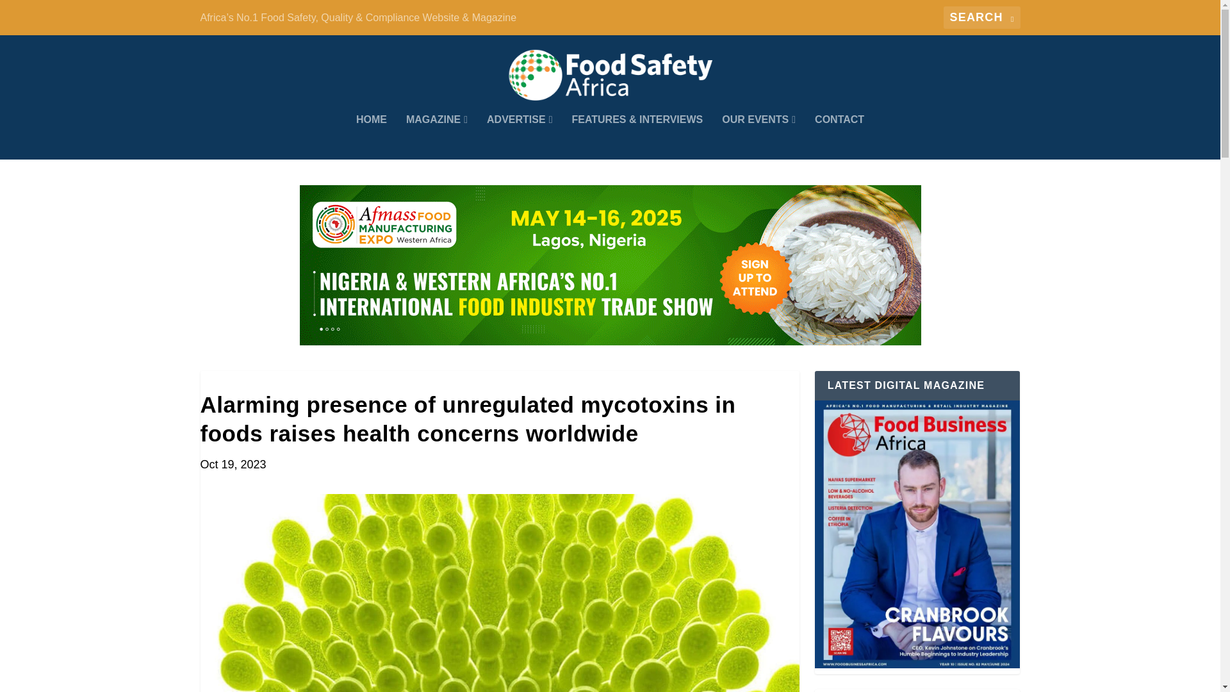  I want to click on ADVERTISE, so click(520, 137).